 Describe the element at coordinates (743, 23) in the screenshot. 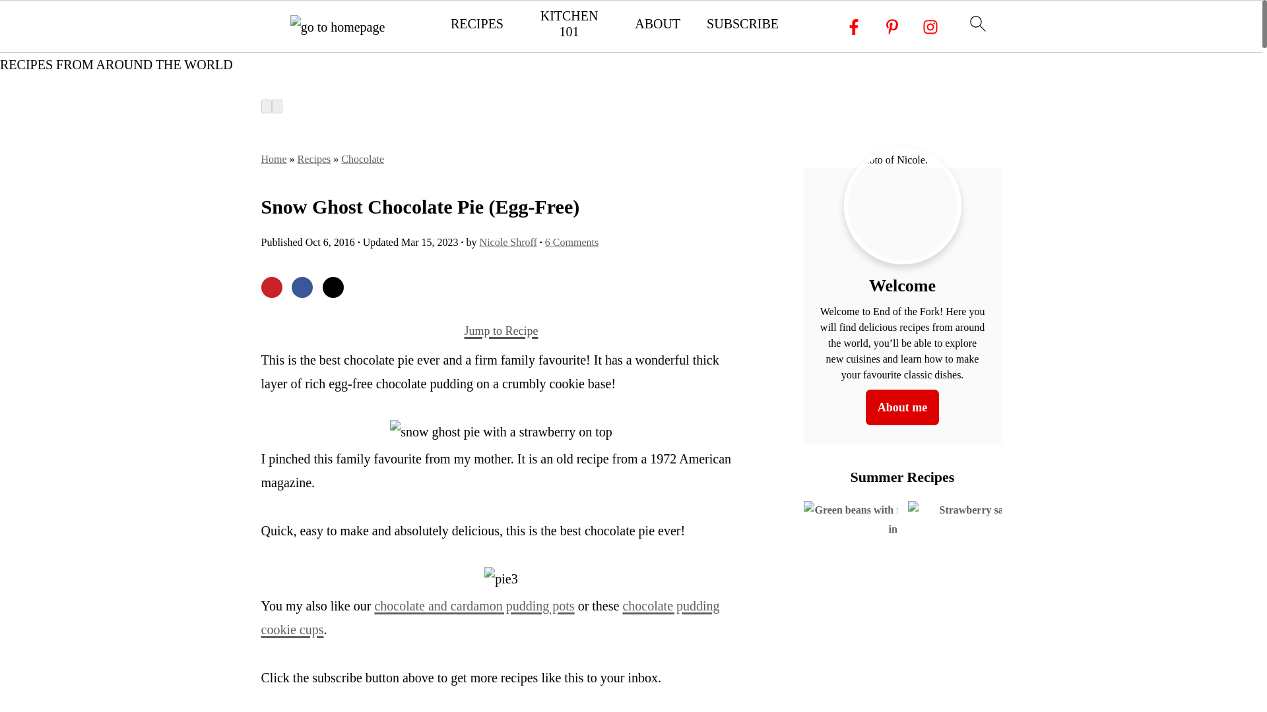

I see `SUBSCRIBE` at that location.